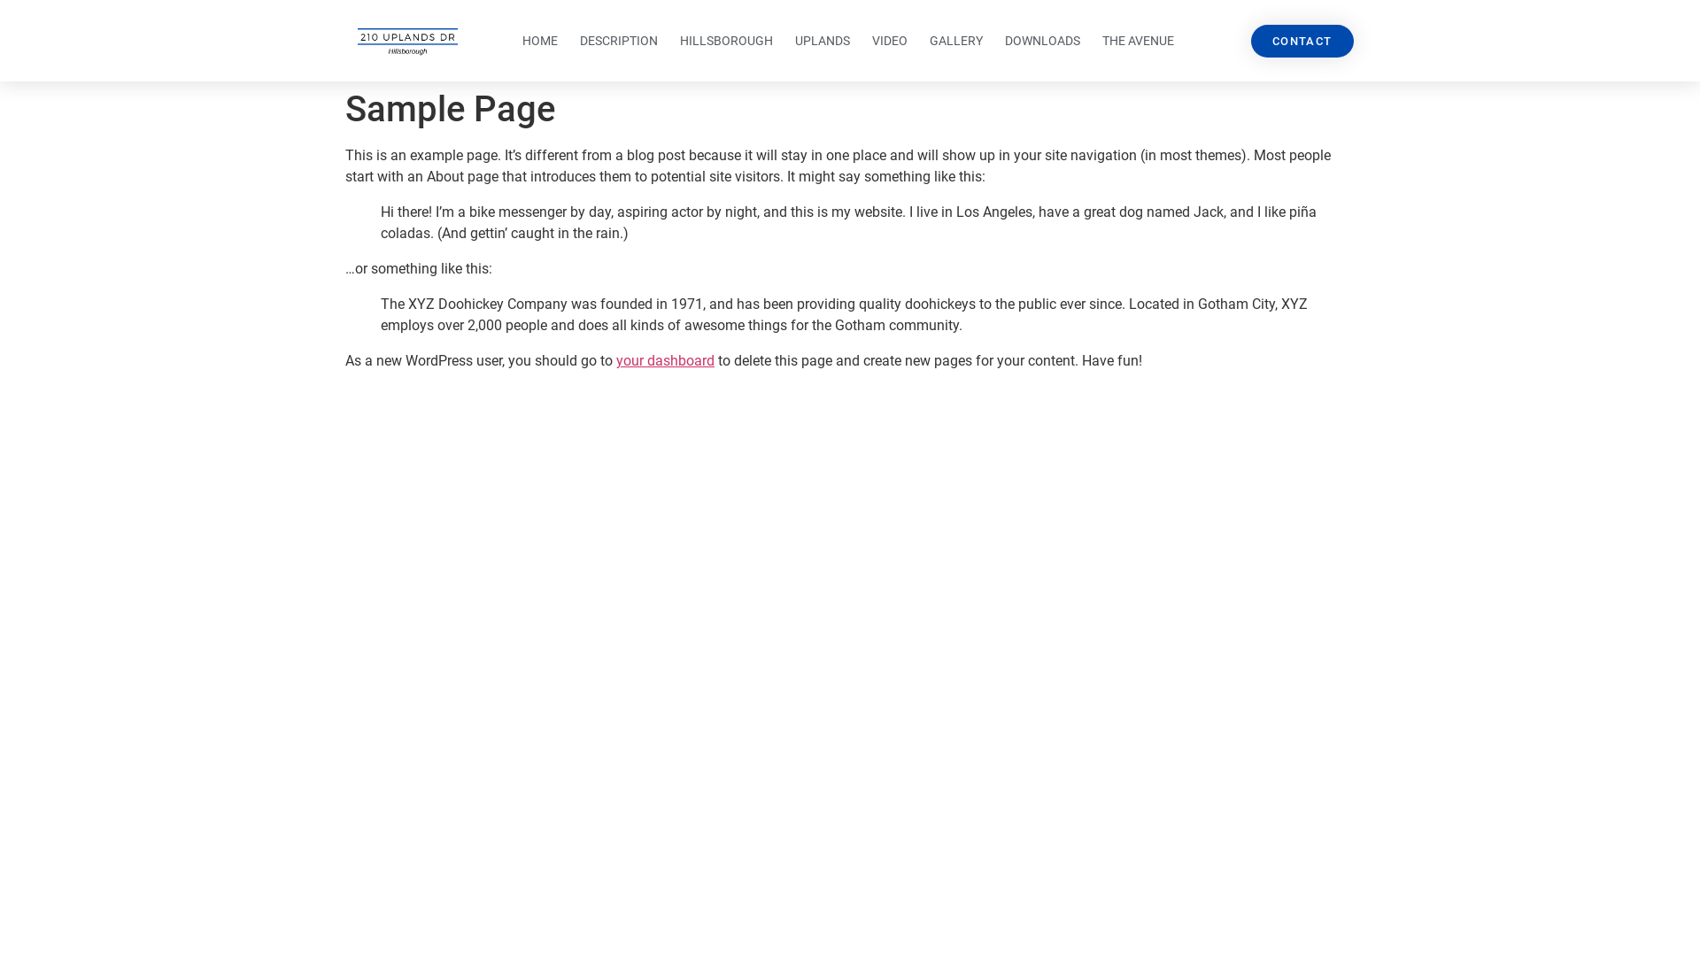  Describe the element at coordinates (726, 41) in the screenshot. I see `HILLSBOROUGH` at that location.